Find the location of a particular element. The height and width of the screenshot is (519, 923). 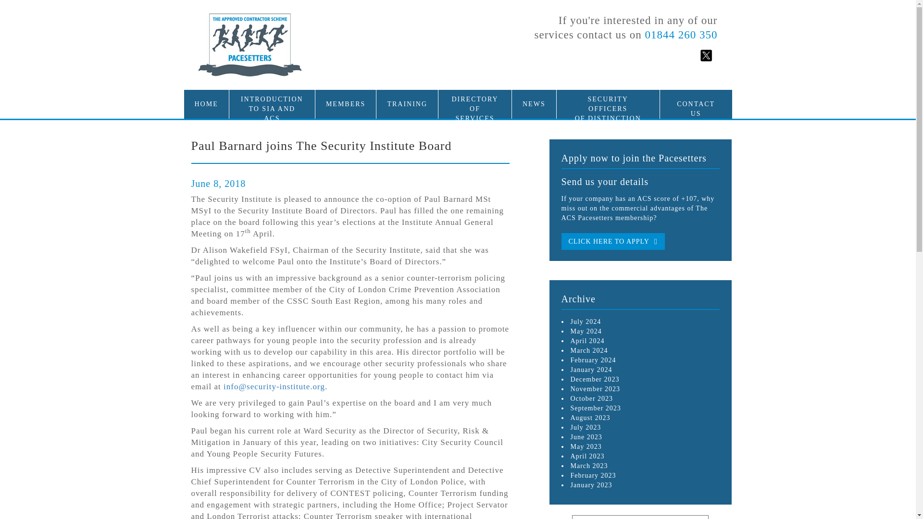

May 2023 is located at coordinates (272, 109).